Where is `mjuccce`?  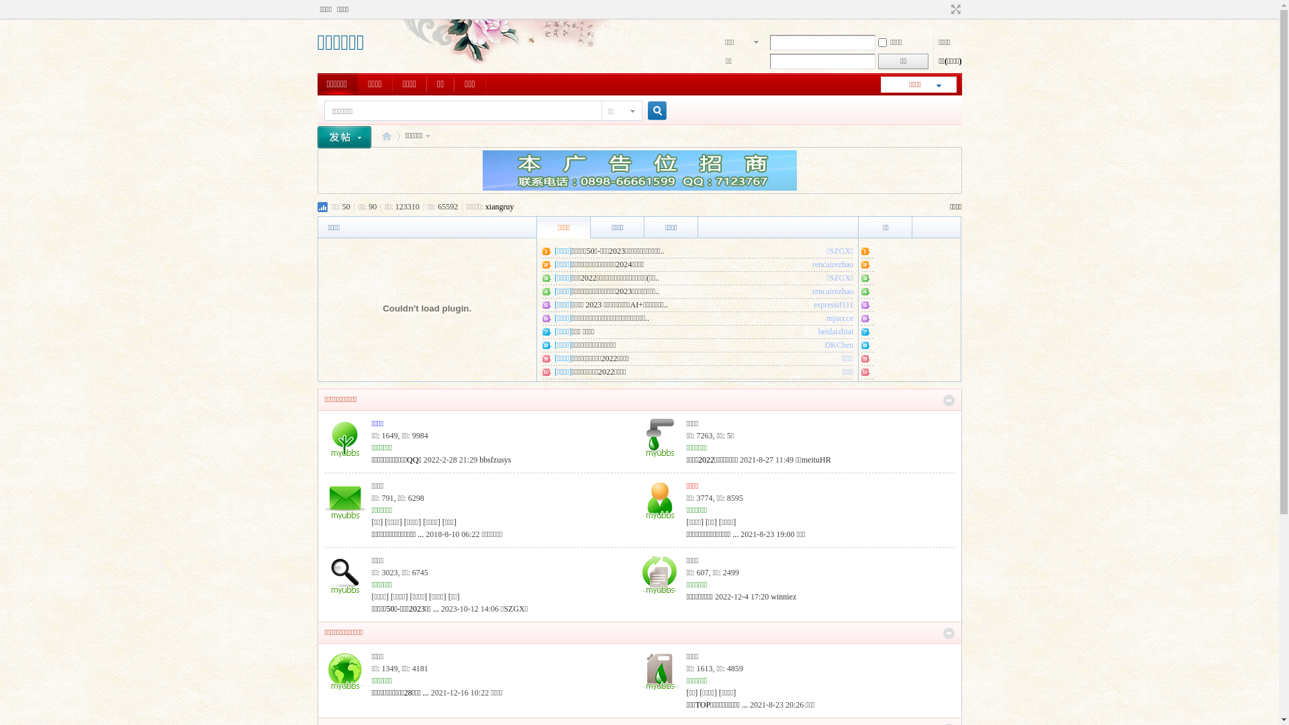
mjuccce is located at coordinates (840, 318).